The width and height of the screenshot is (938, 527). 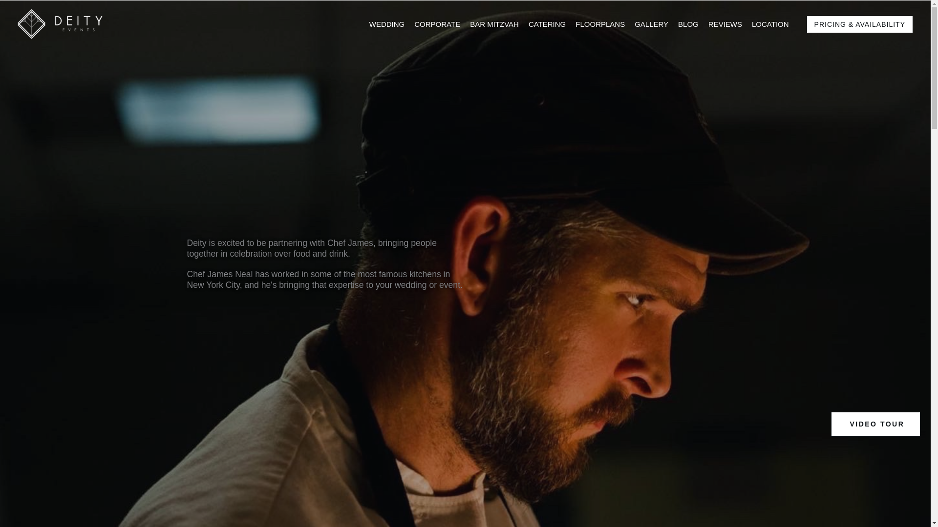 I want to click on FLOORPLANS, so click(x=603, y=24).